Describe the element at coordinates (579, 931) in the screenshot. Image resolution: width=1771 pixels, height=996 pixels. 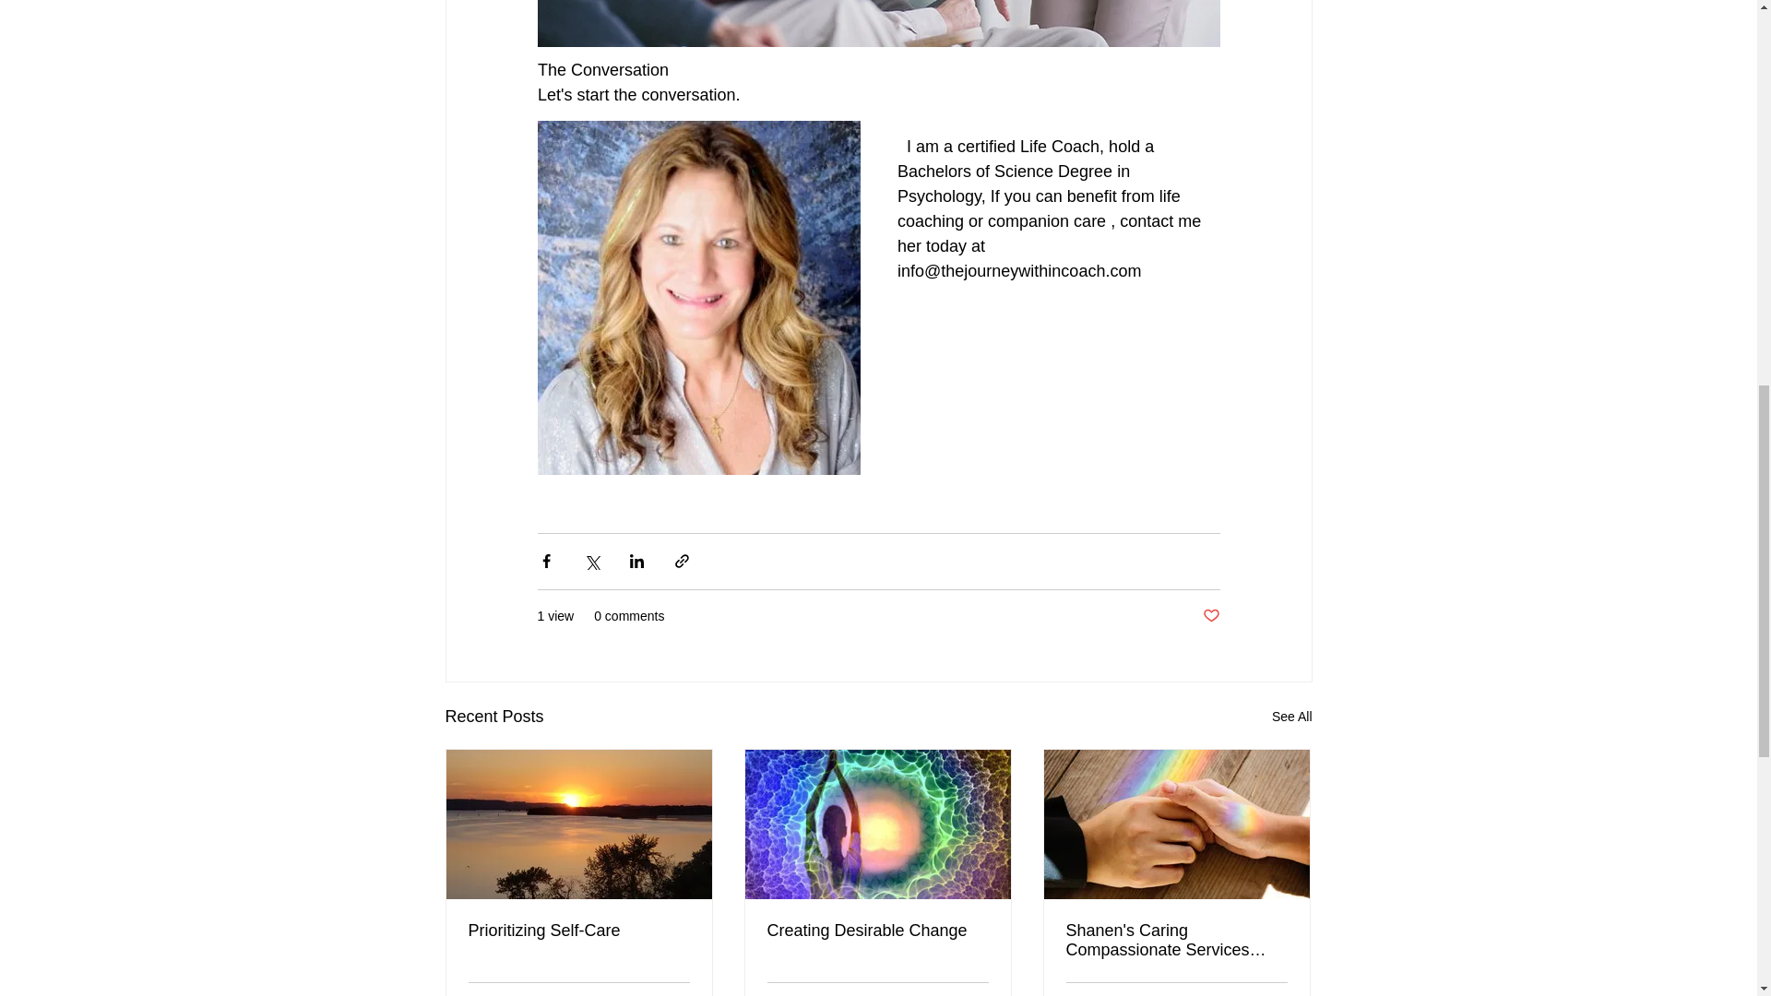
I see `Prioritizing Self-Care` at that location.